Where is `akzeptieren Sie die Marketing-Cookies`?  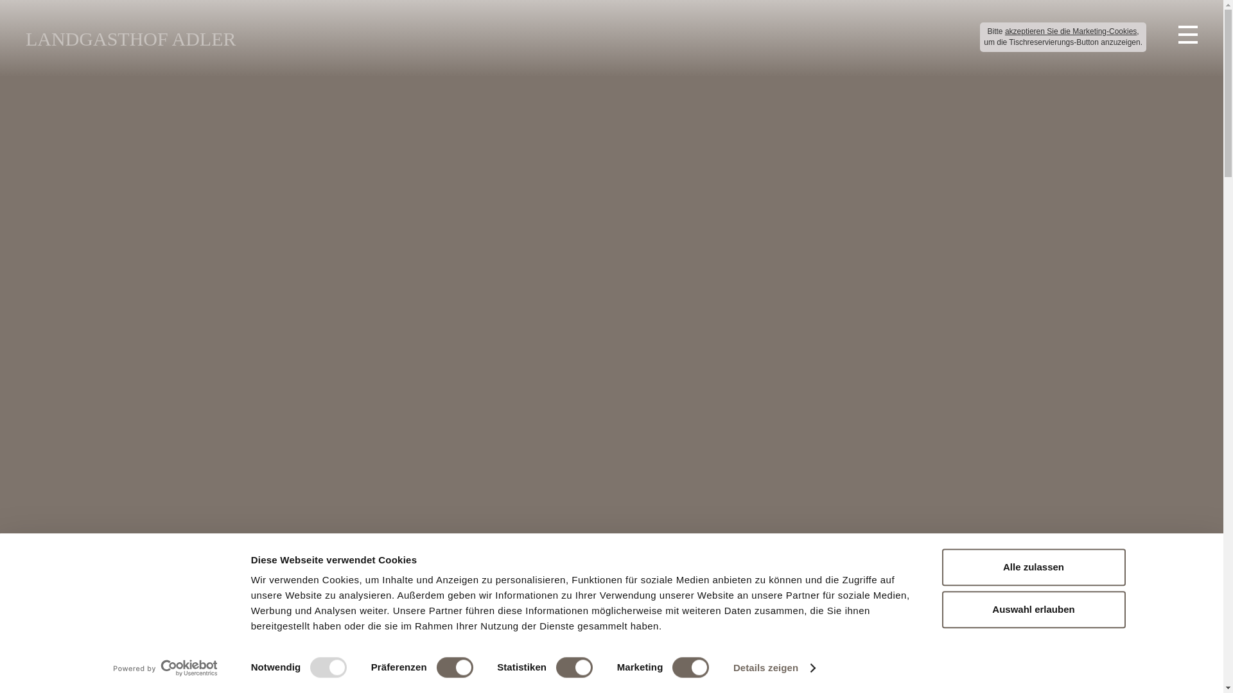
akzeptieren Sie die Marketing-Cookies is located at coordinates (1071, 32).